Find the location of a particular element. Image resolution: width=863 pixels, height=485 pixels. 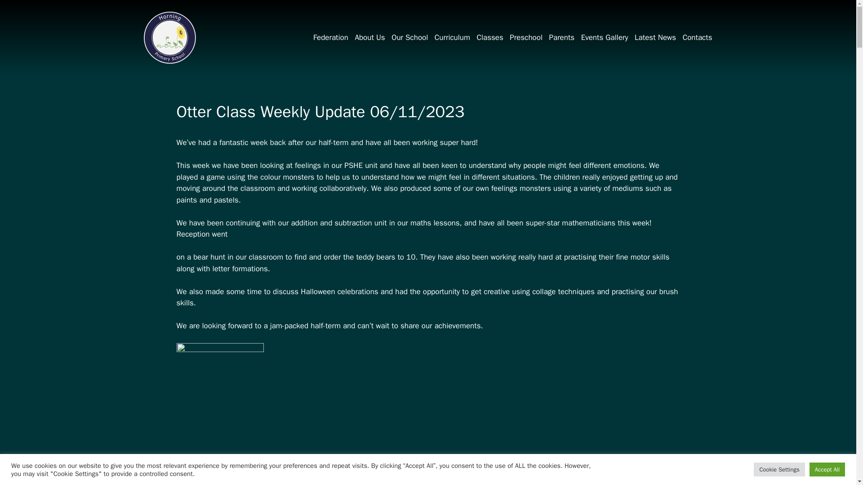

About Us is located at coordinates (369, 38).